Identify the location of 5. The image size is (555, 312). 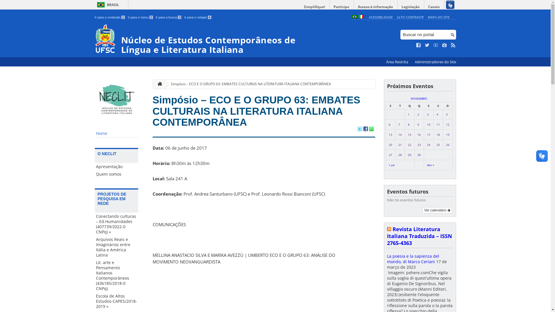
(447, 114).